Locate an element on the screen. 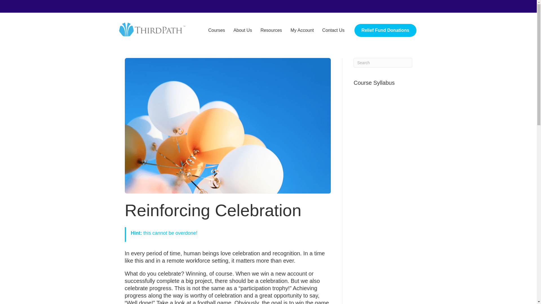 The width and height of the screenshot is (541, 304). Contact Us is located at coordinates (333, 30).